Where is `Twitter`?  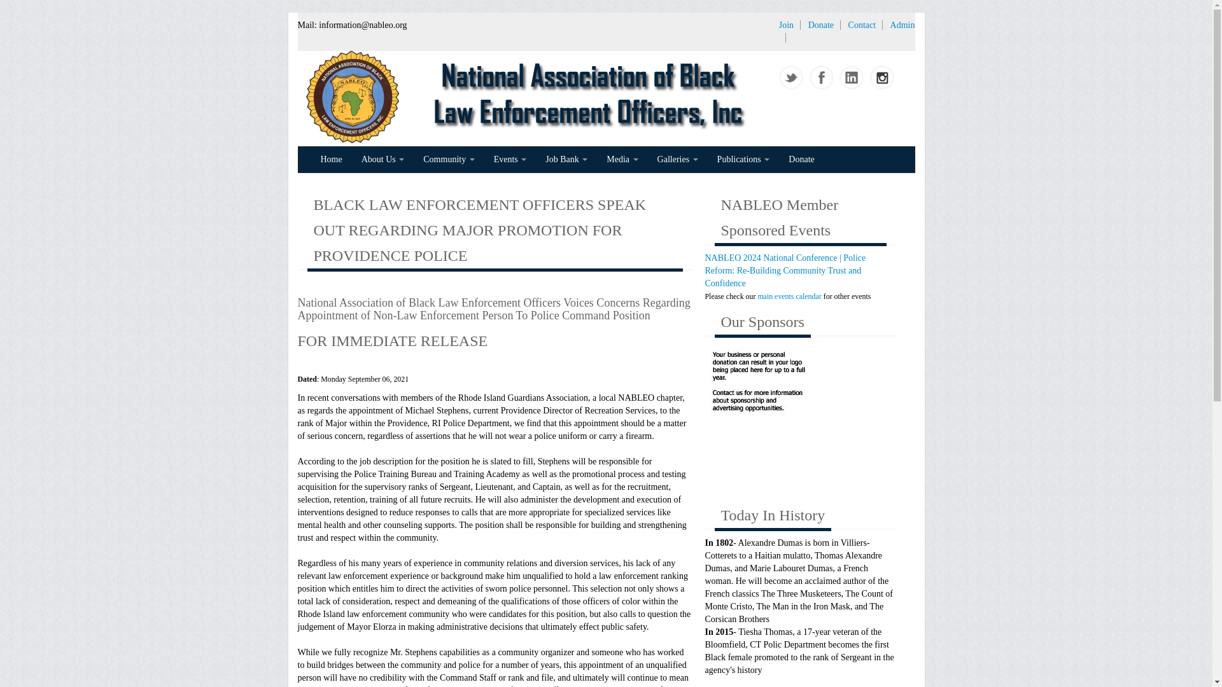
Twitter is located at coordinates (792, 78).